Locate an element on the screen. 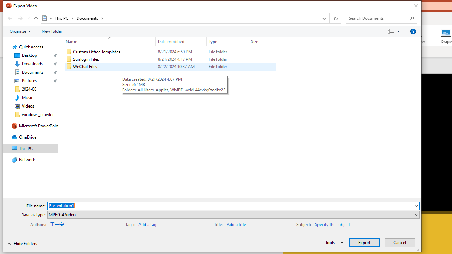 This screenshot has height=254, width=452. Save as type: is located at coordinates (233, 214).